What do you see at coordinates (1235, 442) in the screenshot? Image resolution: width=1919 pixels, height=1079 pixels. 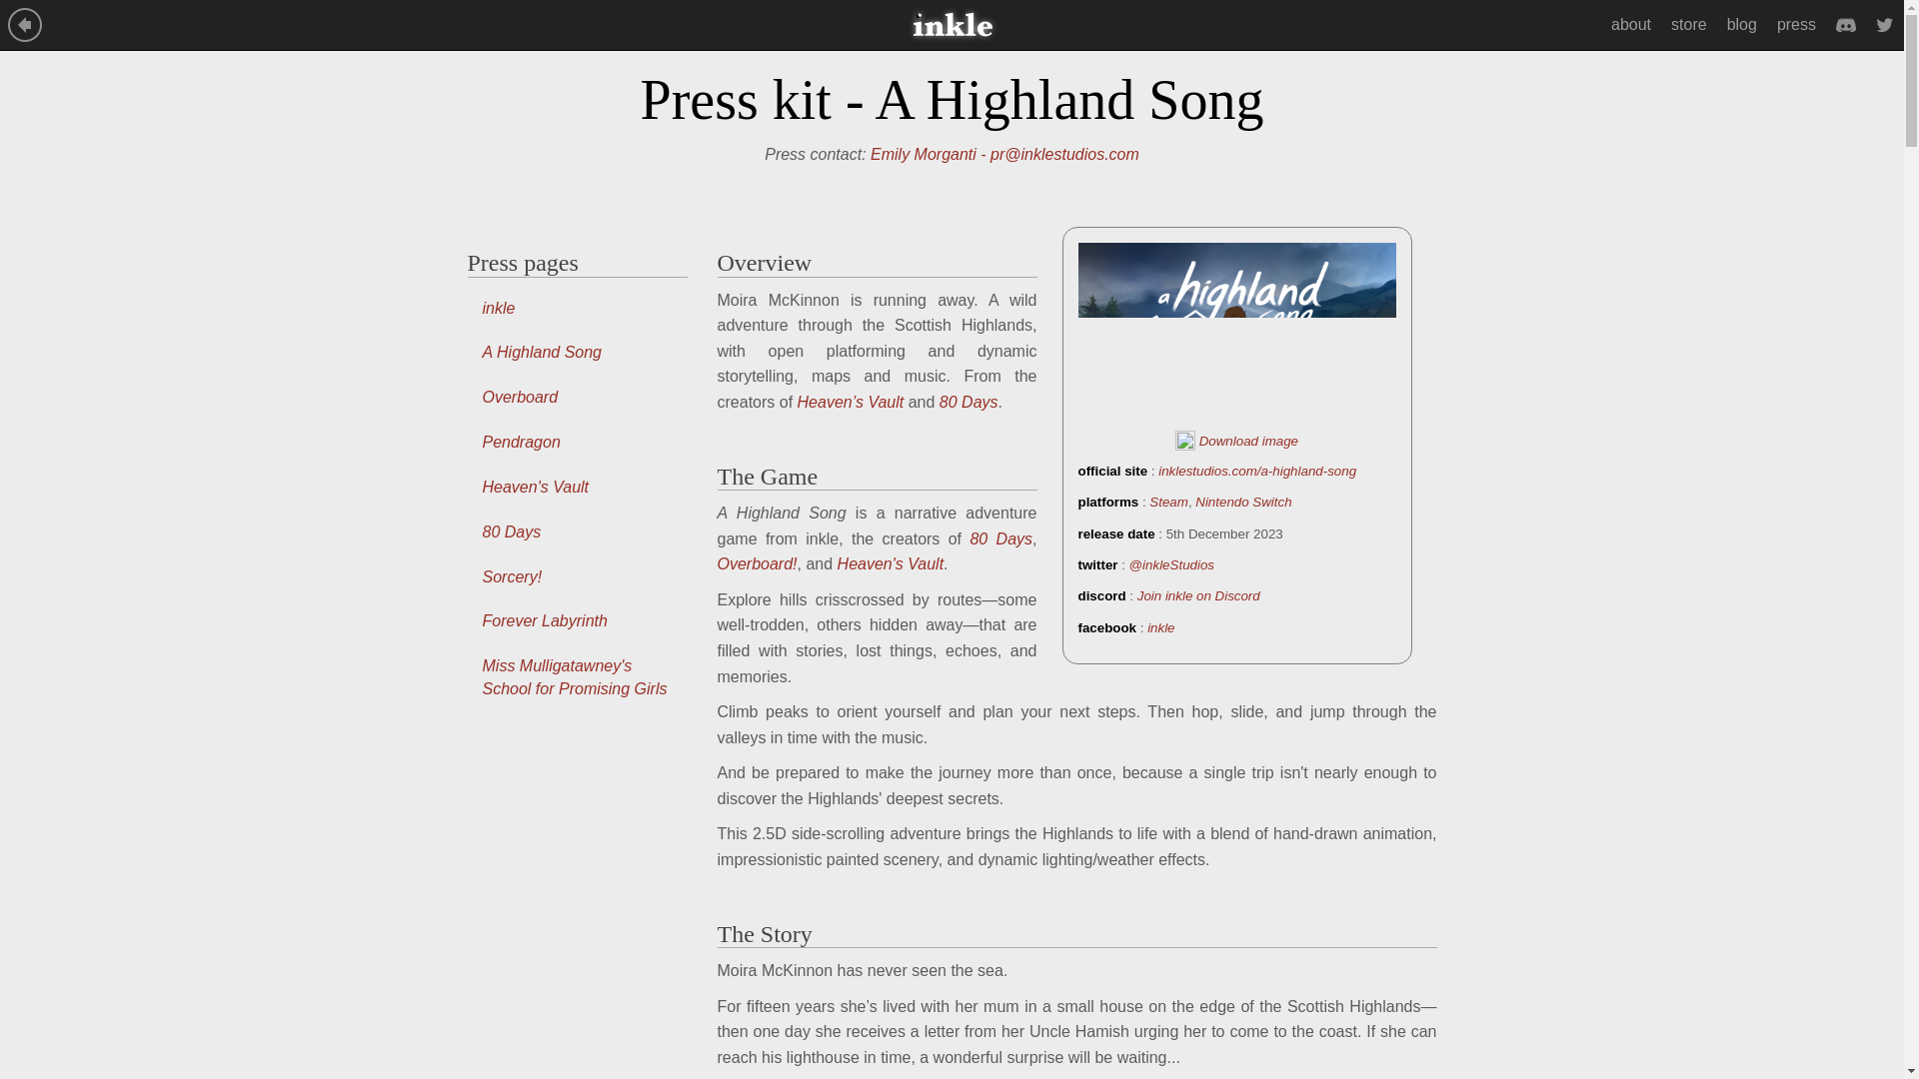 I see `Download image` at bounding box center [1235, 442].